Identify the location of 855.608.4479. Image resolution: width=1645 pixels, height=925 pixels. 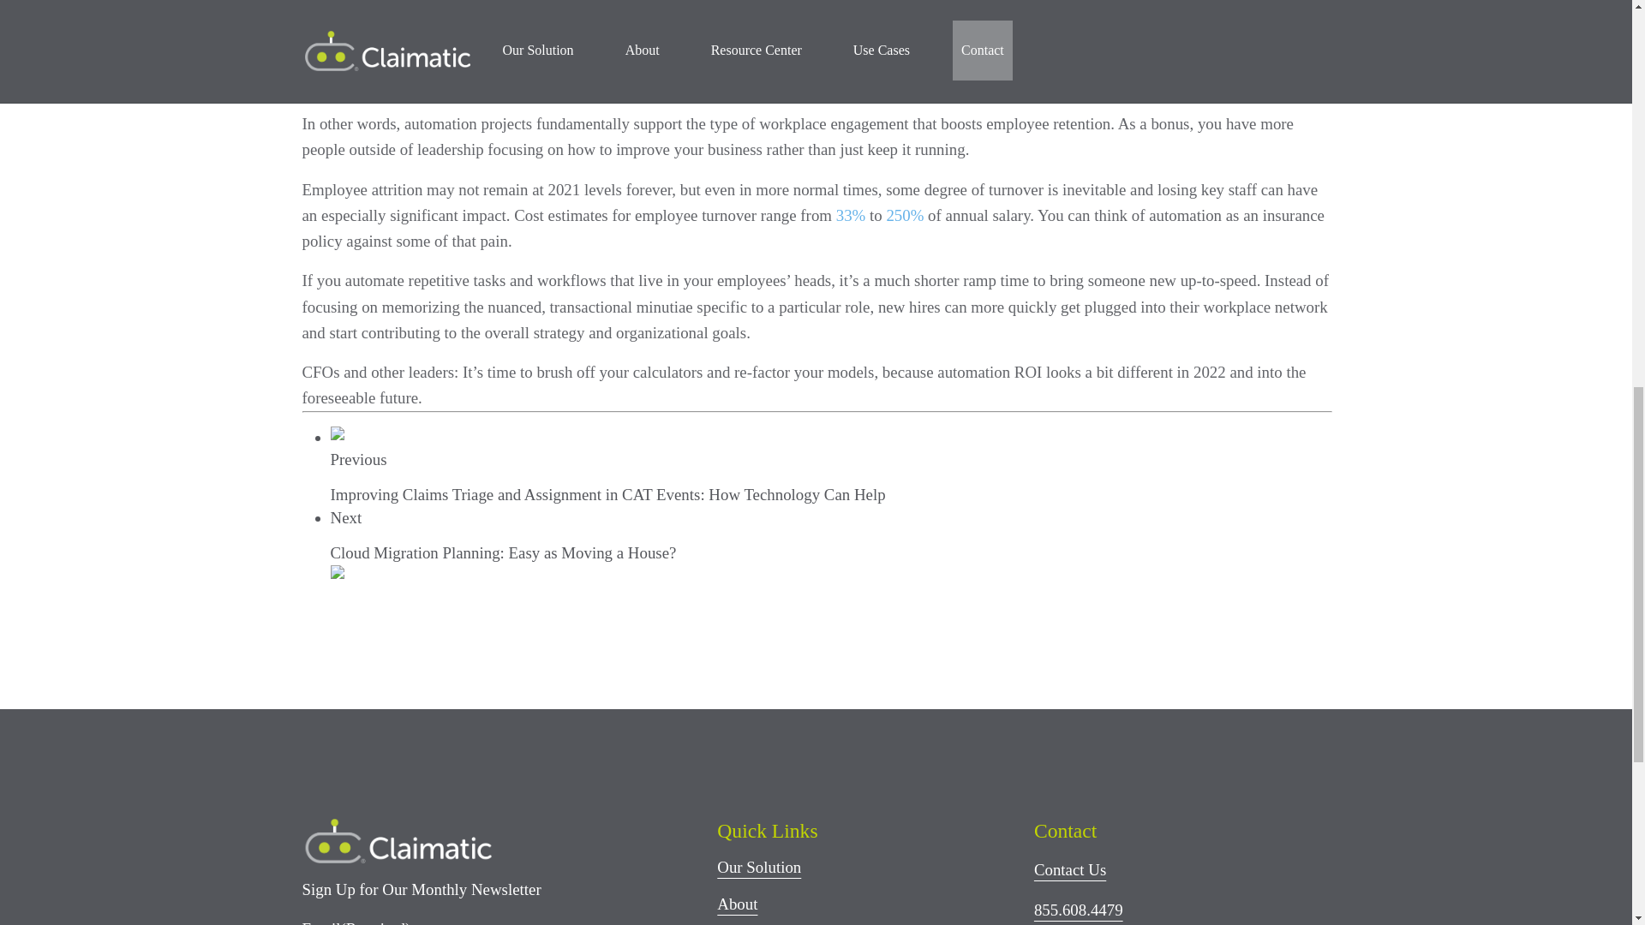
(1079, 910).